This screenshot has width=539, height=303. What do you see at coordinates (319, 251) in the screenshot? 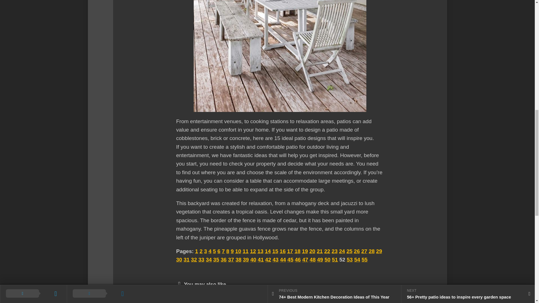
I see `21` at bounding box center [319, 251].